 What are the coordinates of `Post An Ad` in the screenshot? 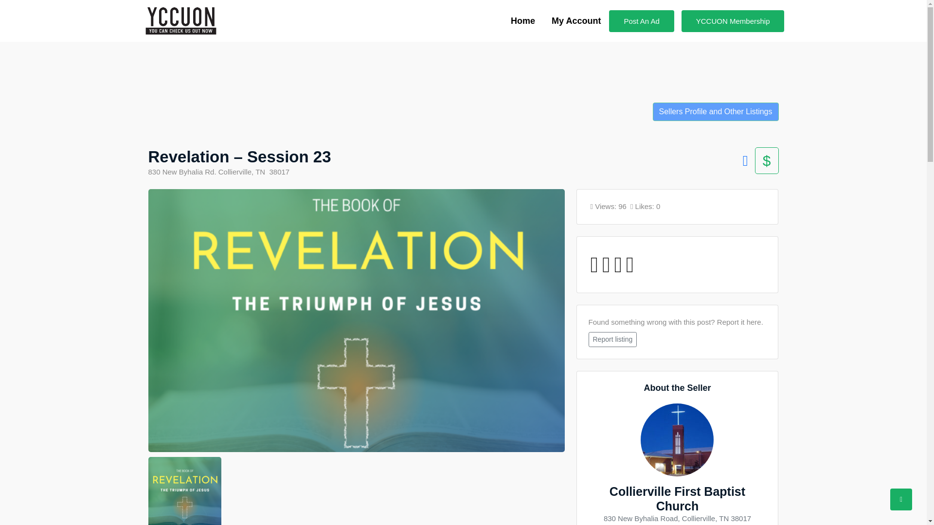 It's located at (641, 20).